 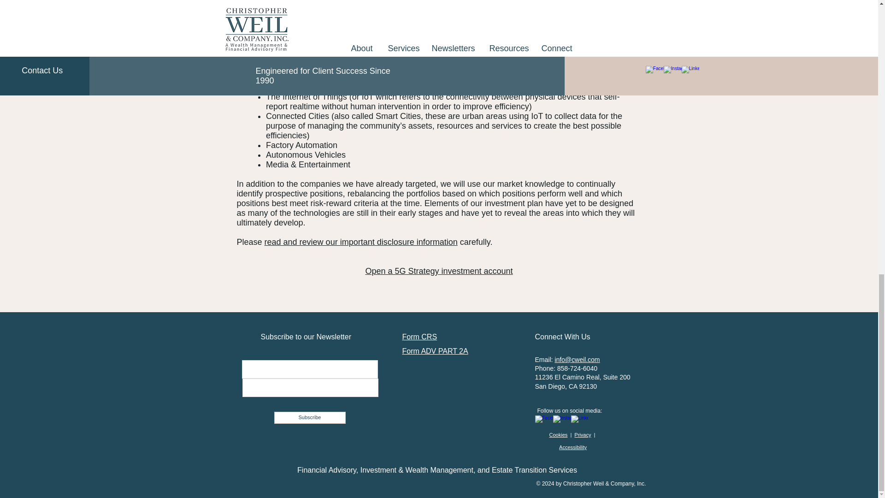 What do you see at coordinates (435, 351) in the screenshot?
I see `Form ADV PART 2A` at bounding box center [435, 351].